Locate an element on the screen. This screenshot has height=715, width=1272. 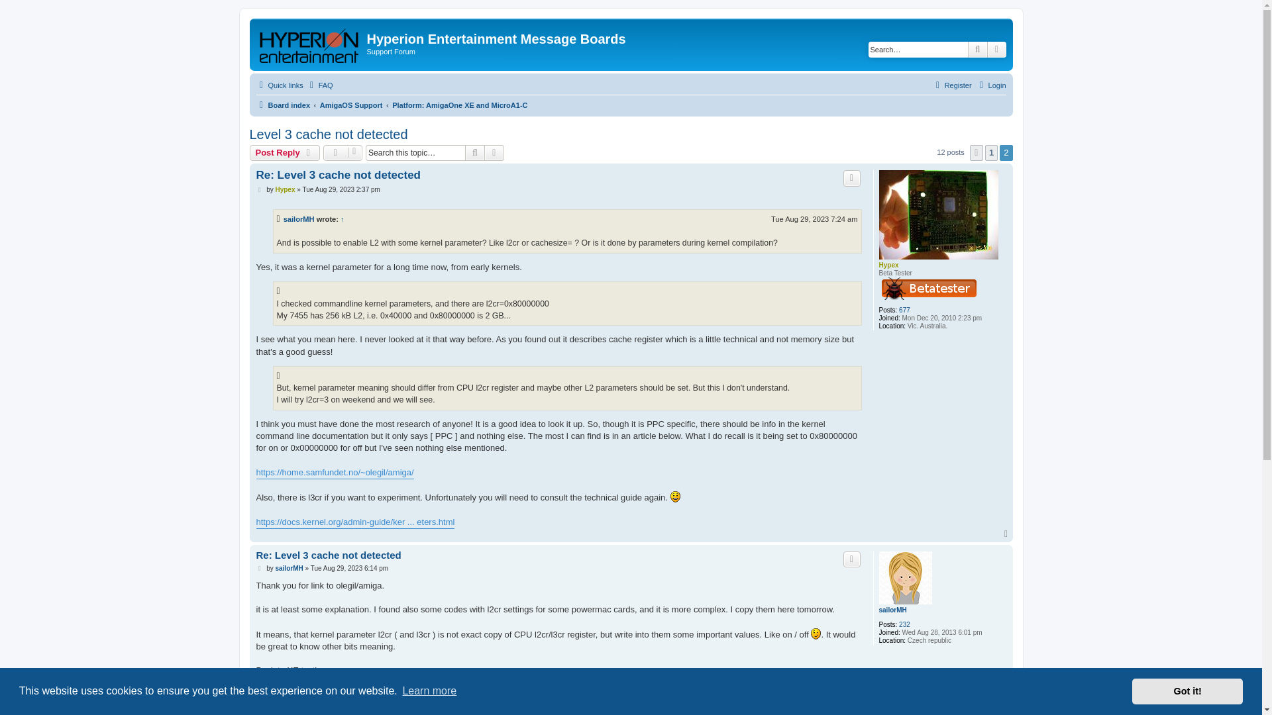
Hypex is located at coordinates (888, 265).